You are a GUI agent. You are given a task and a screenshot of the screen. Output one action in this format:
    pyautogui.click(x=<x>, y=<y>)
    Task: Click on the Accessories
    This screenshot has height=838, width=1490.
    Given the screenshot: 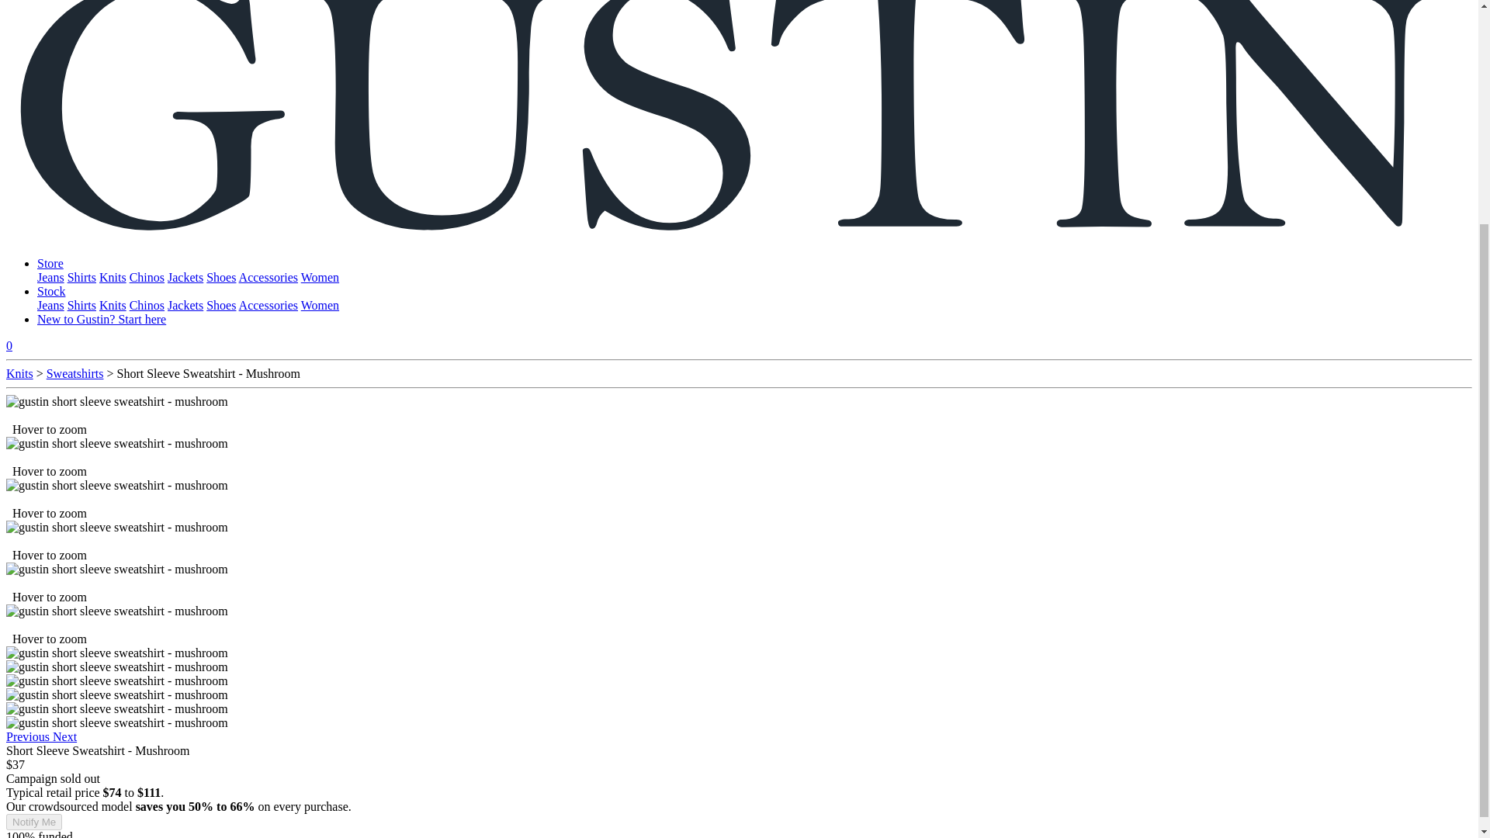 What is the action you would take?
    pyautogui.click(x=269, y=277)
    